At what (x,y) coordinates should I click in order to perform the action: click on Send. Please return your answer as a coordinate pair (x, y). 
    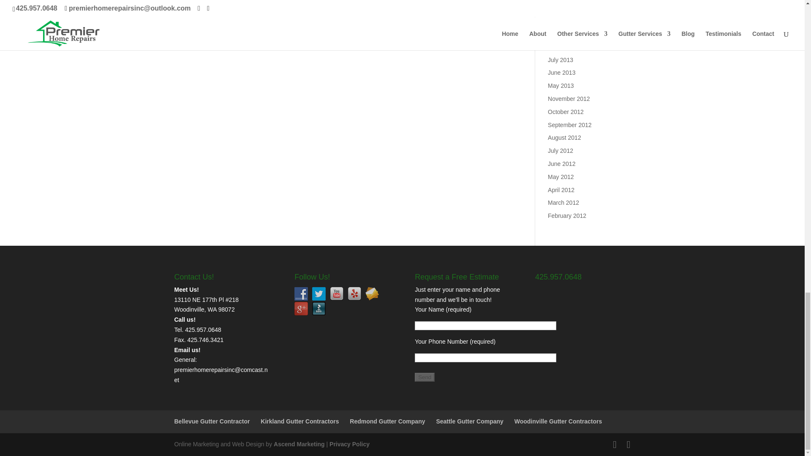
    Looking at the image, I should click on (425, 377).